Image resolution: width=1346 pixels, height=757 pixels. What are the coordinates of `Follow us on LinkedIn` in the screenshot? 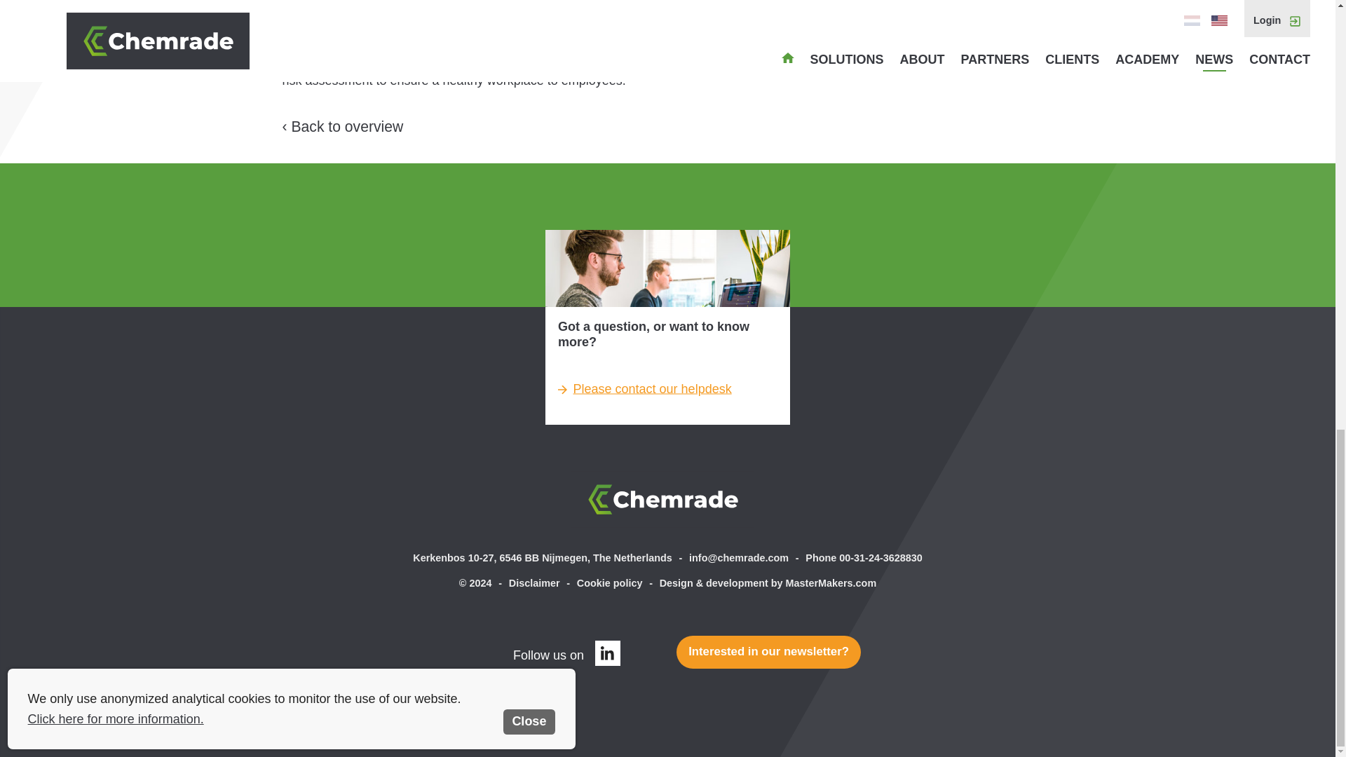 It's located at (607, 653).